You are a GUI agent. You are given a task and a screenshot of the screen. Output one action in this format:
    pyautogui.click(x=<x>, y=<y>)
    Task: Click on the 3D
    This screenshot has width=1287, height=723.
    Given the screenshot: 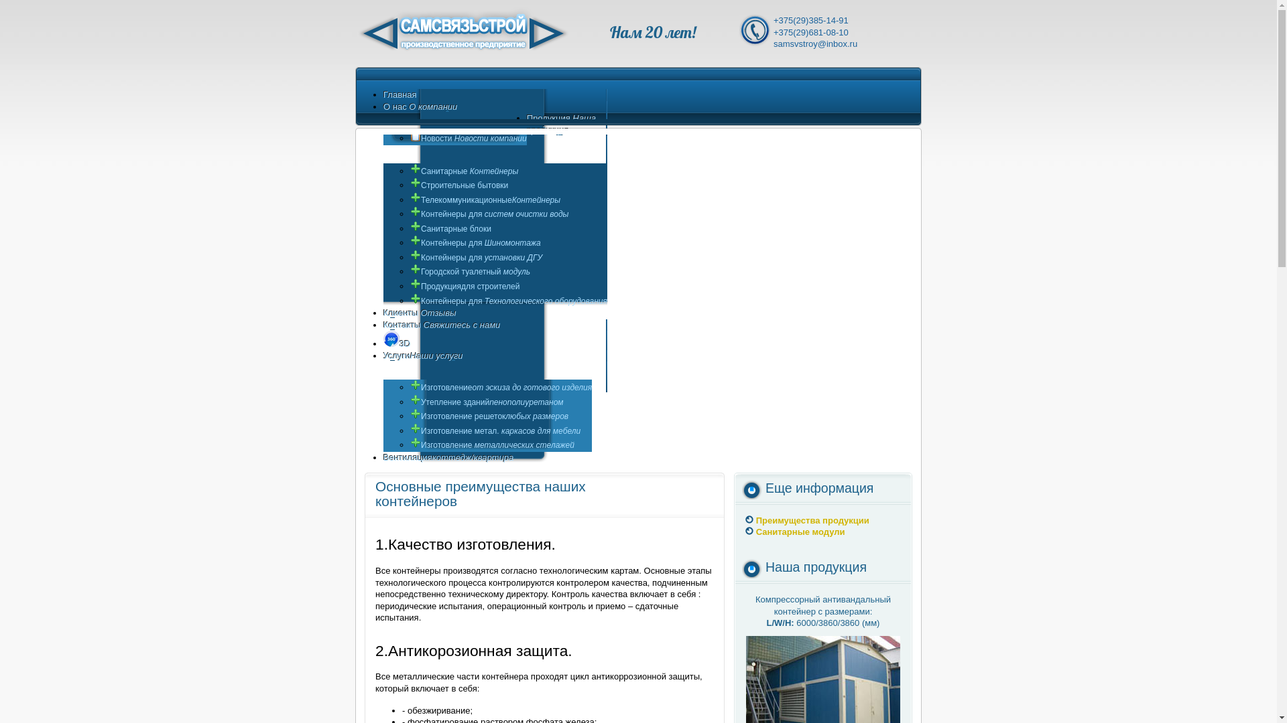 What is the action you would take?
    pyautogui.click(x=397, y=344)
    